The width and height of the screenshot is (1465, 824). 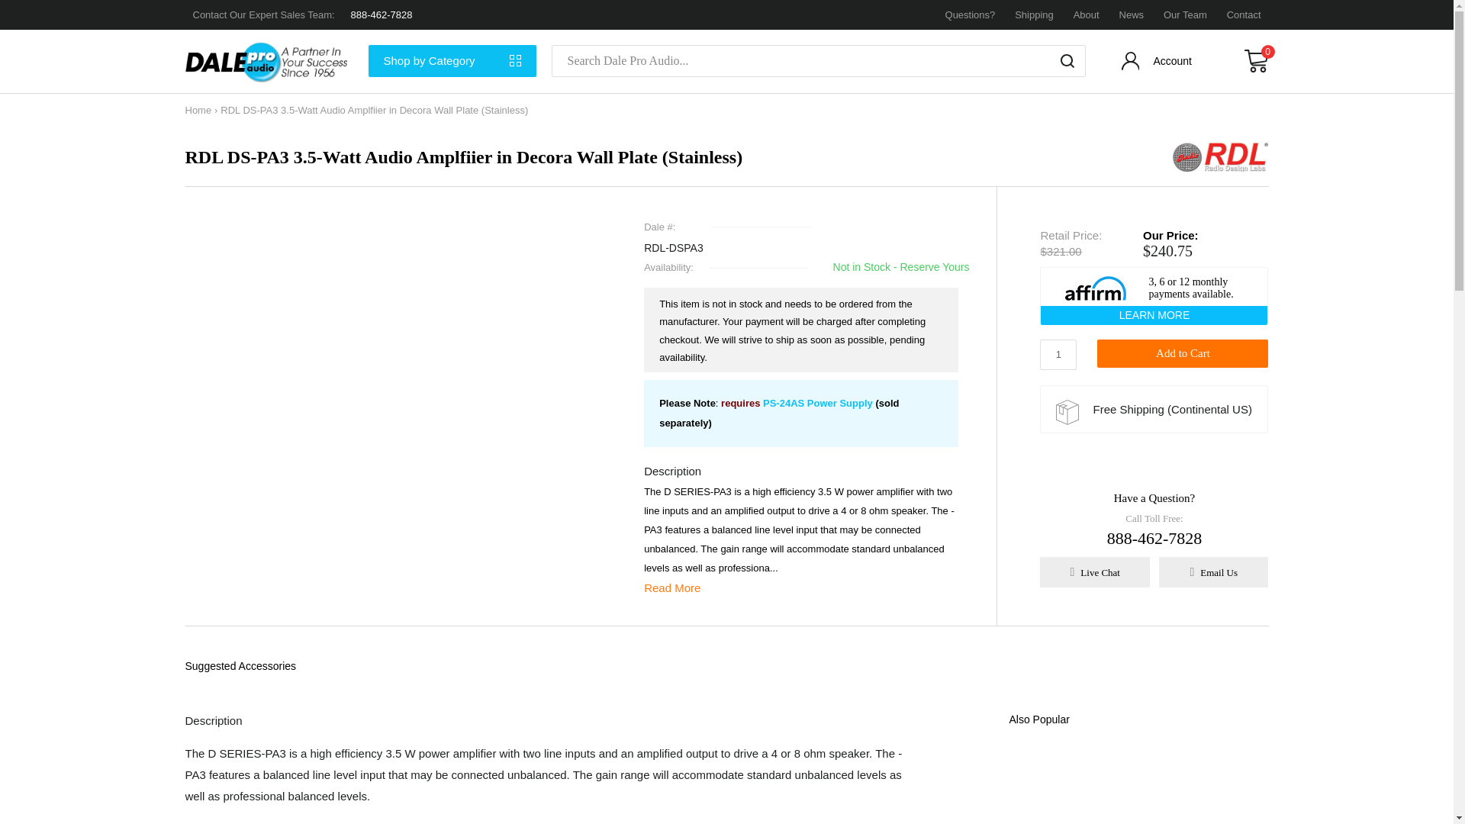 What do you see at coordinates (1158, 64) in the screenshot?
I see `Account ` at bounding box center [1158, 64].